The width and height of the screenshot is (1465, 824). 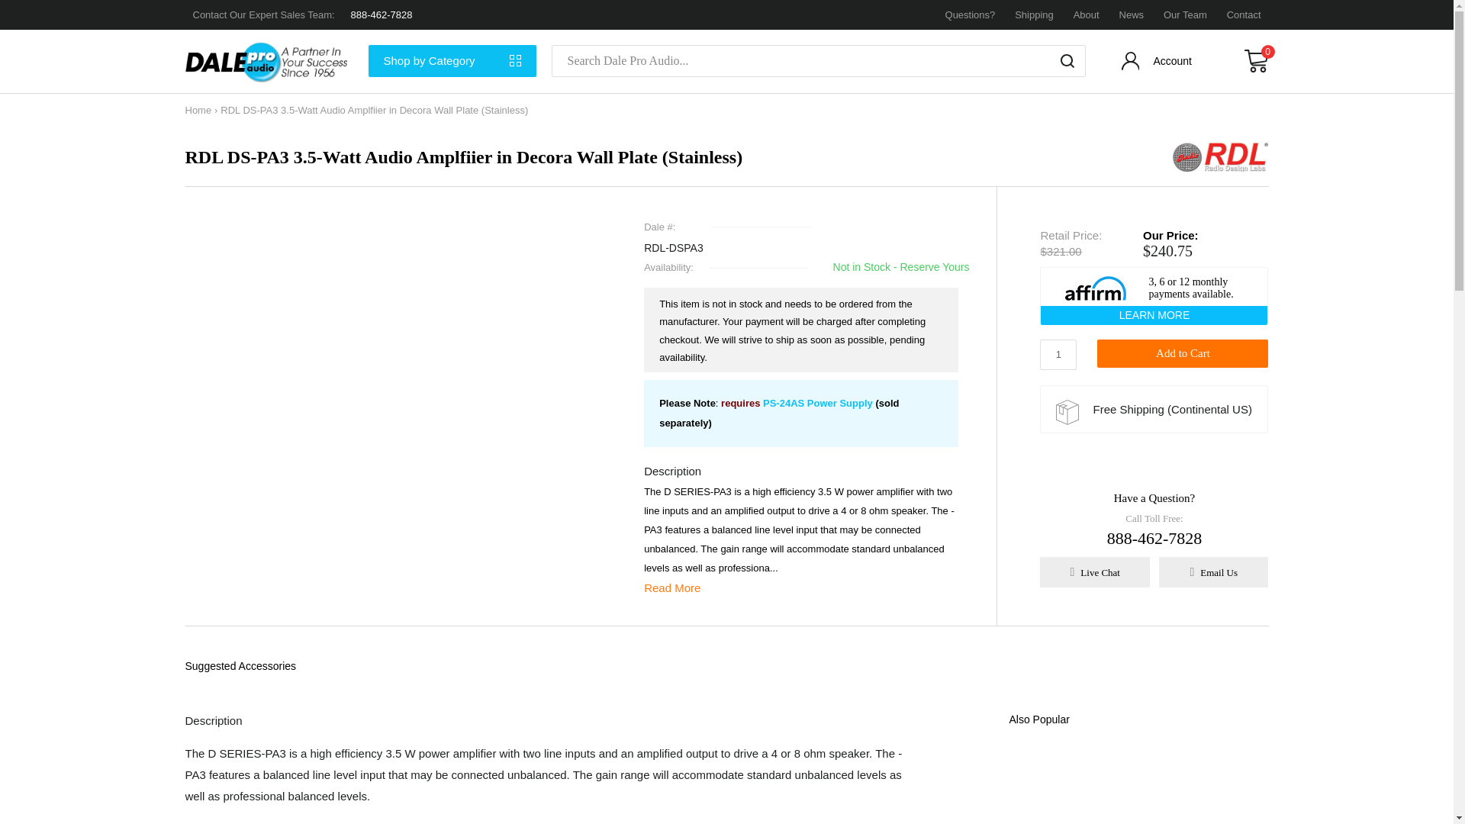 What do you see at coordinates (1158, 64) in the screenshot?
I see `Account ` at bounding box center [1158, 64].